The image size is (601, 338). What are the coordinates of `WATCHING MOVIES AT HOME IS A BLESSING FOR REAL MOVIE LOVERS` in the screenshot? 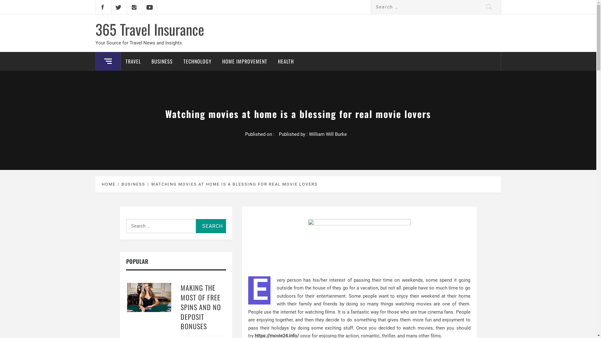 It's located at (234, 184).